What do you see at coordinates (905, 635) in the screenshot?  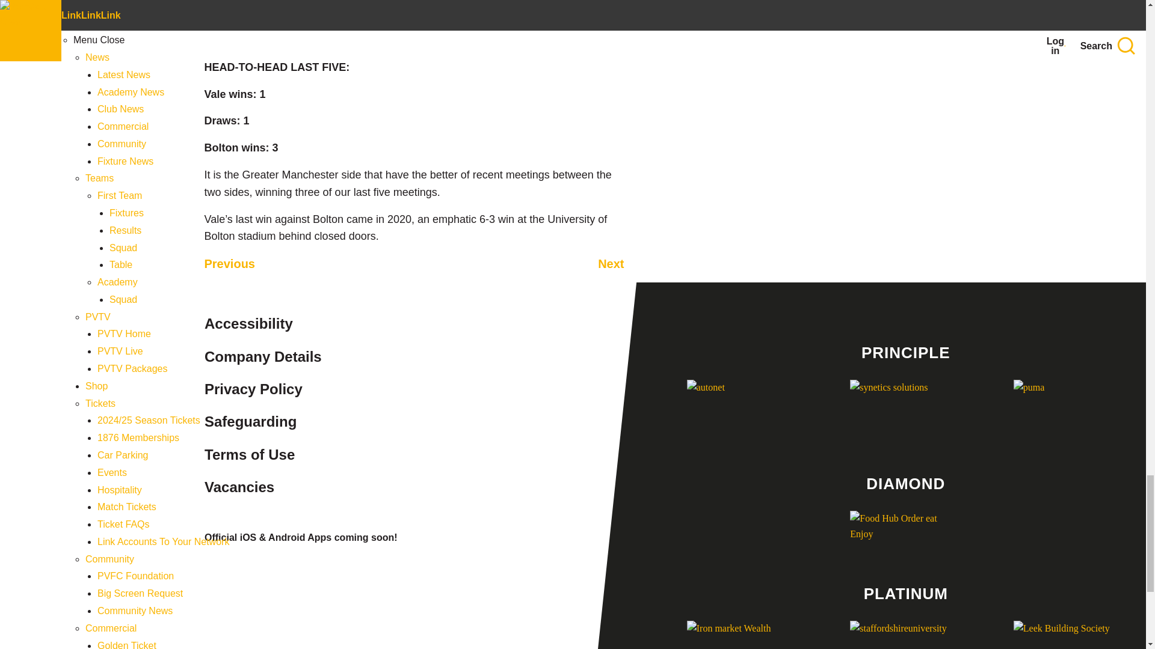 I see `Staffordshire Uni` at bounding box center [905, 635].